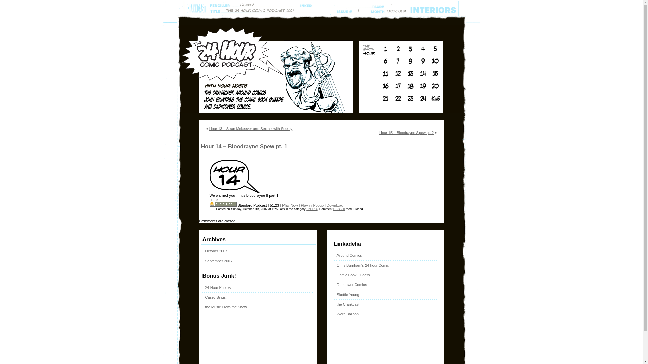 This screenshot has height=364, width=648. I want to click on September 2007, so click(219, 261).